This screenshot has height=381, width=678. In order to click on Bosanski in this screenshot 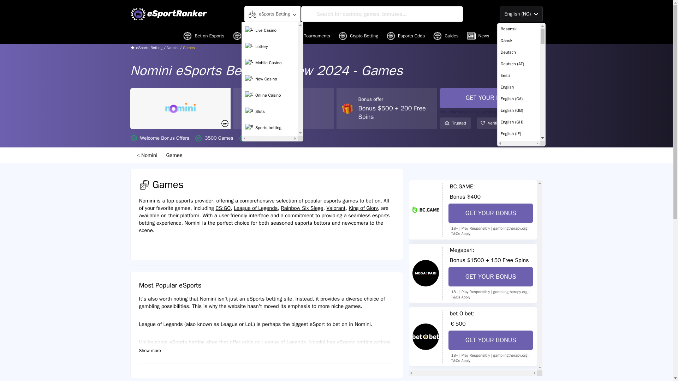, I will do `click(518, 29)`.